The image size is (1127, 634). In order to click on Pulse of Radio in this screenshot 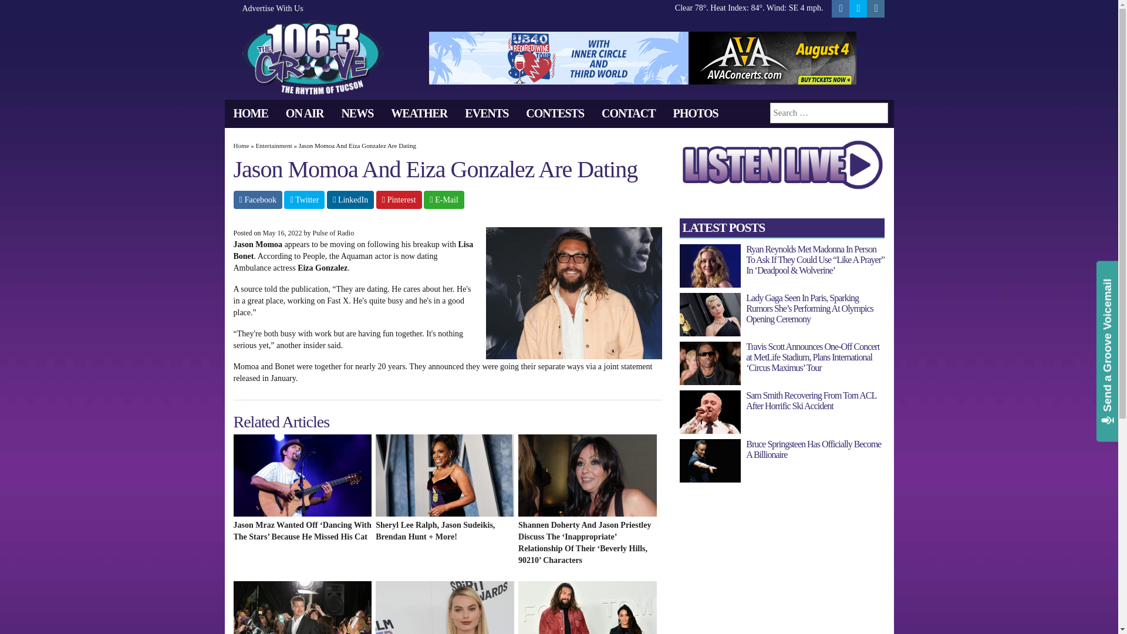, I will do `click(333, 232)`.